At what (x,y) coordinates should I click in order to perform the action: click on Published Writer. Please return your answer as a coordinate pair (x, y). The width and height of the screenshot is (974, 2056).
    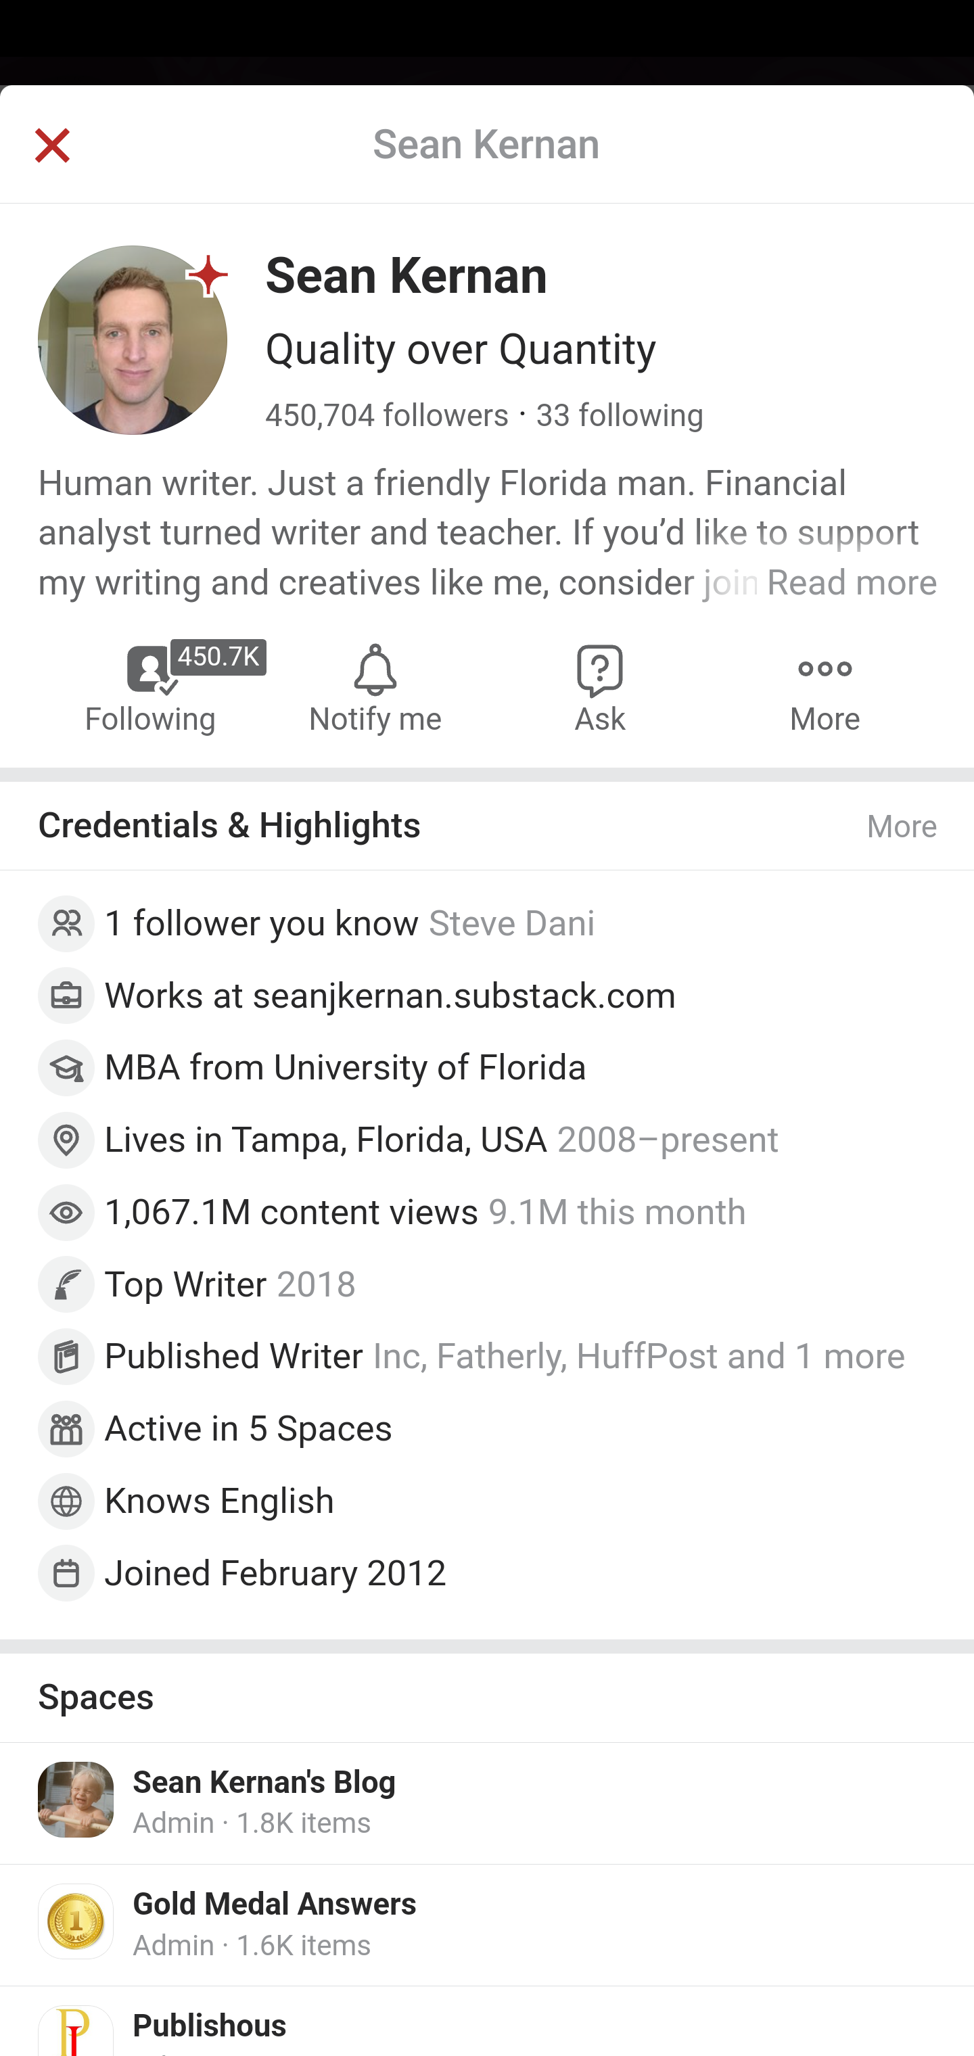
    Looking at the image, I should click on (234, 1357).